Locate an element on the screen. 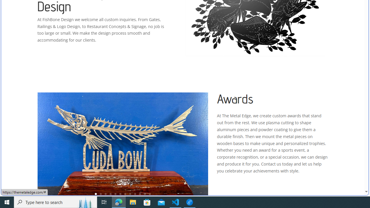  4 is located at coordinates (110, 194).